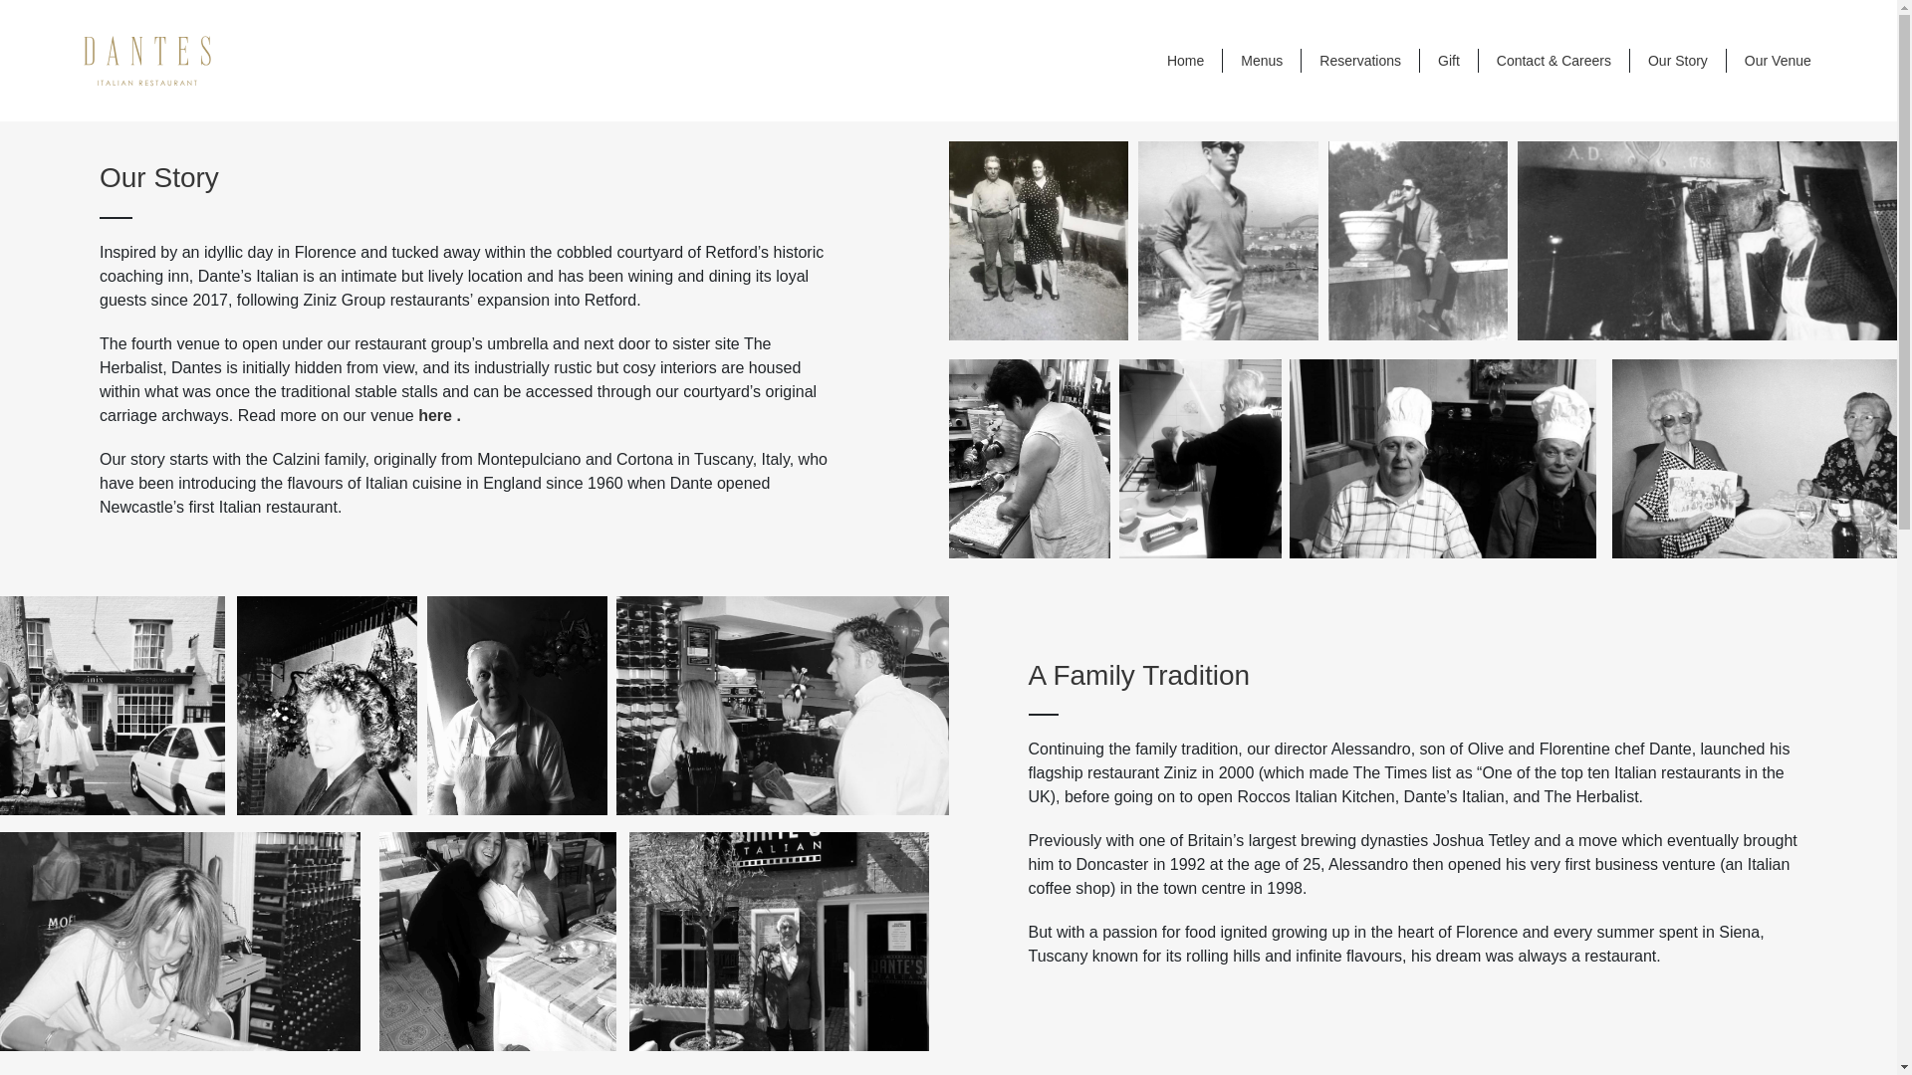 This screenshot has height=1075, width=1912. Describe the element at coordinates (1360, 60) in the screenshot. I see `Reservations` at that location.